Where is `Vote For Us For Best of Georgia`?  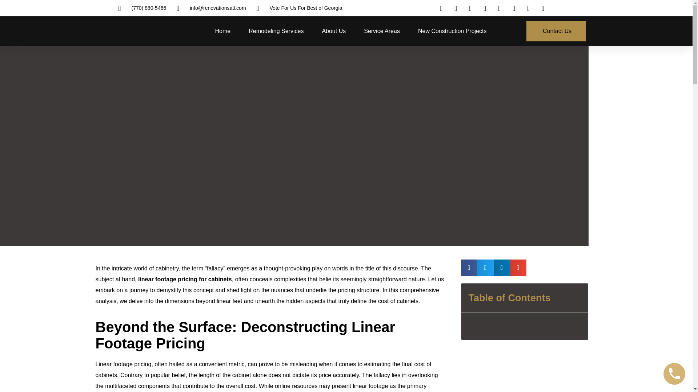
Vote For Us For Best of Georgia is located at coordinates (298, 8).